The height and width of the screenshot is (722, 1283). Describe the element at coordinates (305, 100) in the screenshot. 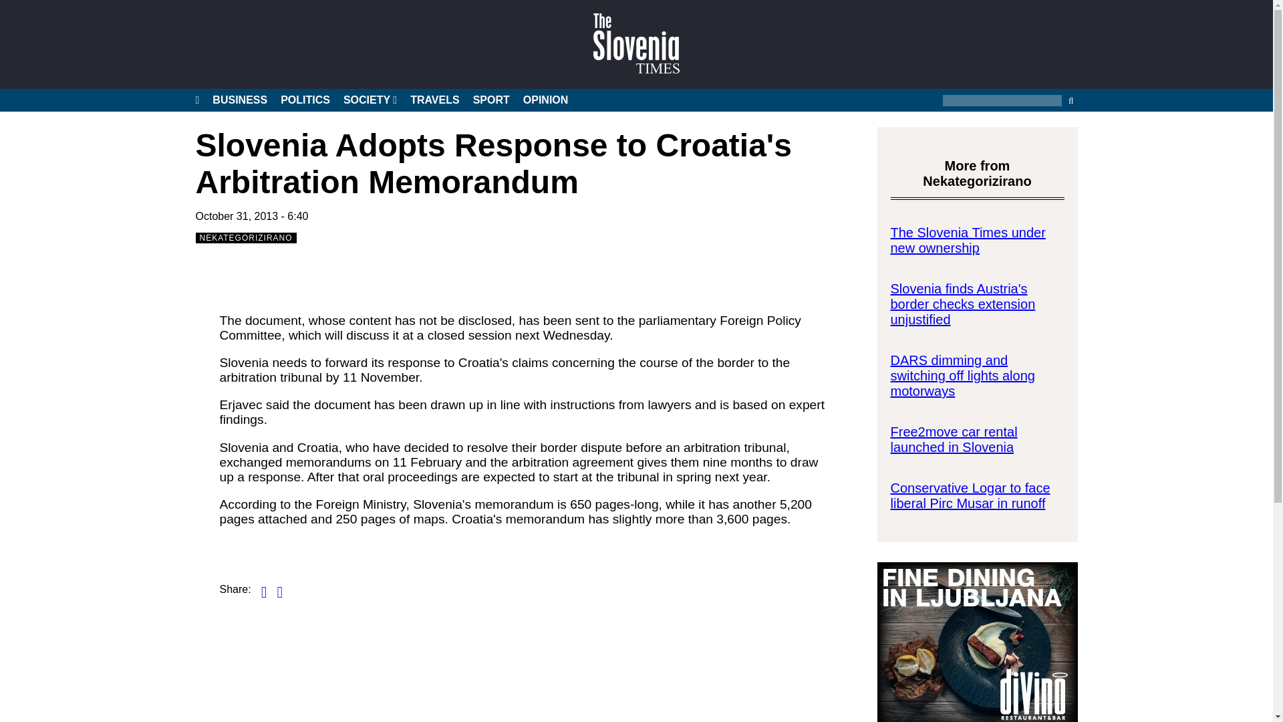

I see `POLITICS` at that location.